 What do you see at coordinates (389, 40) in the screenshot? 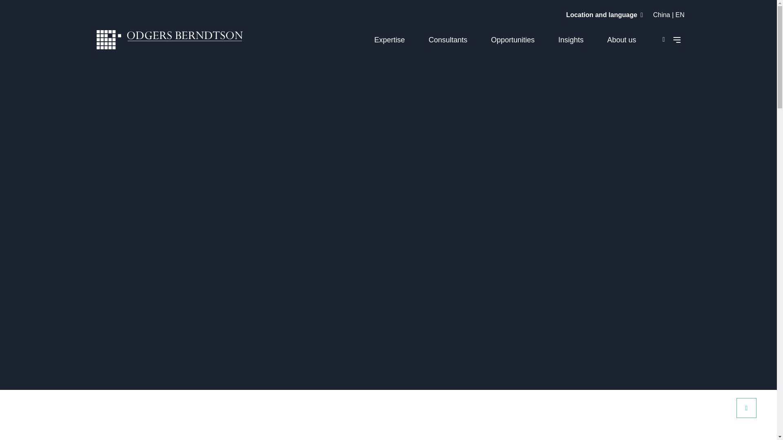
I see `Expertise` at bounding box center [389, 40].